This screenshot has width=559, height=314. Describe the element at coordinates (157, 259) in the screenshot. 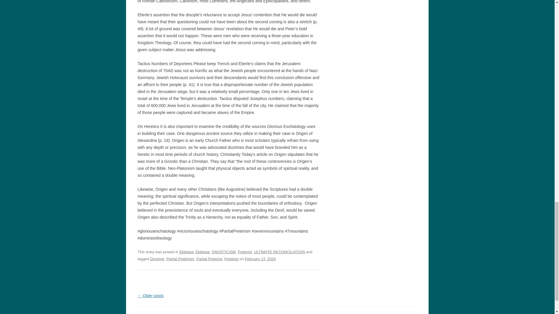

I see `Doctrine` at that location.